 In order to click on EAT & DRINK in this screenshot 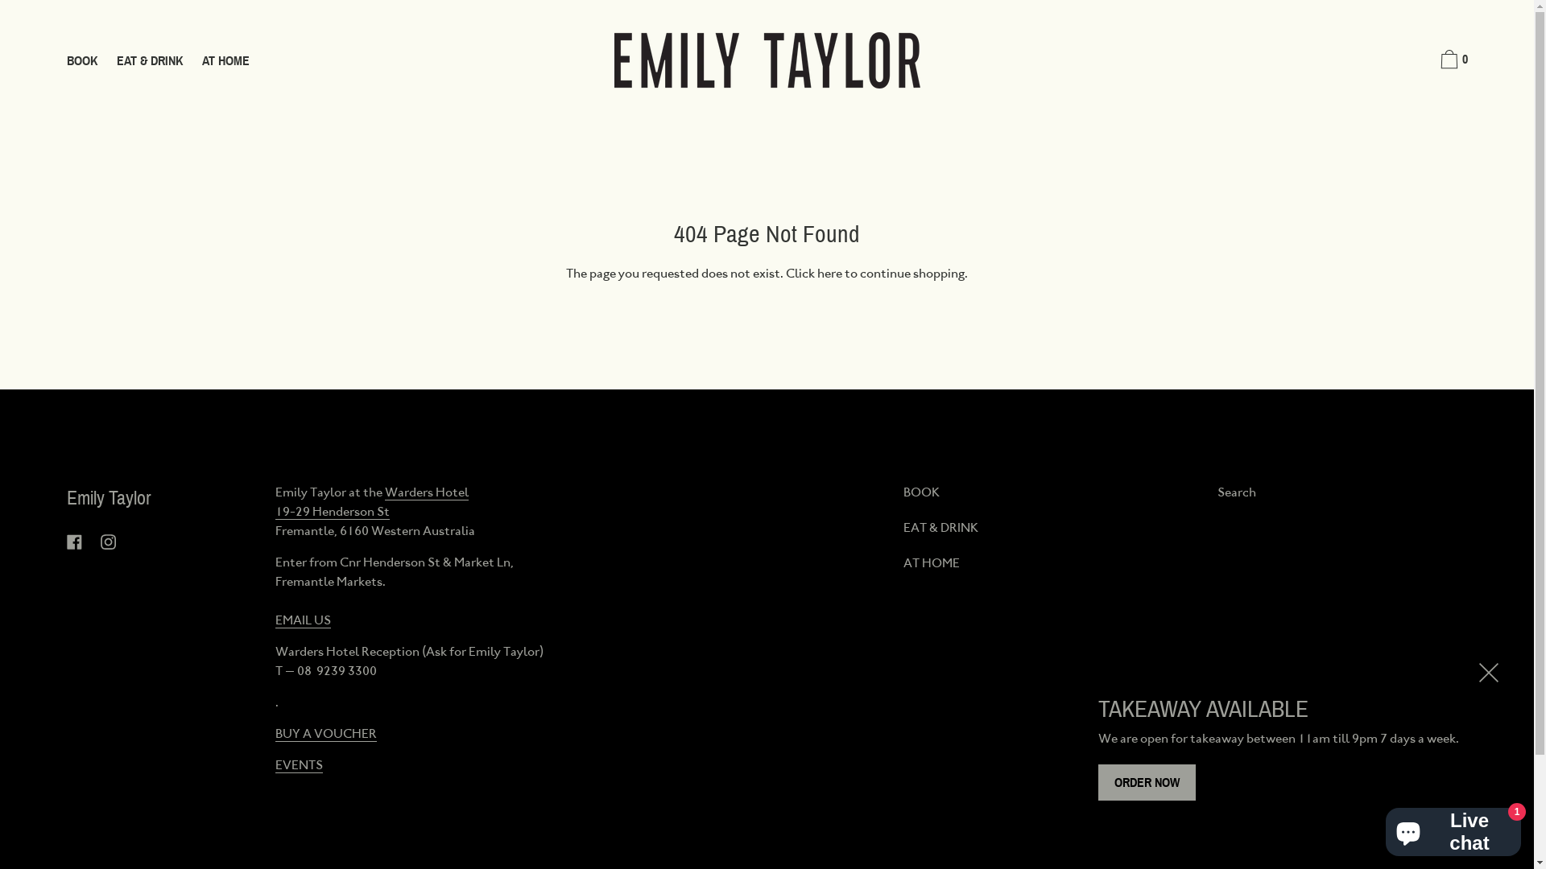, I will do `click(149, 62)`.